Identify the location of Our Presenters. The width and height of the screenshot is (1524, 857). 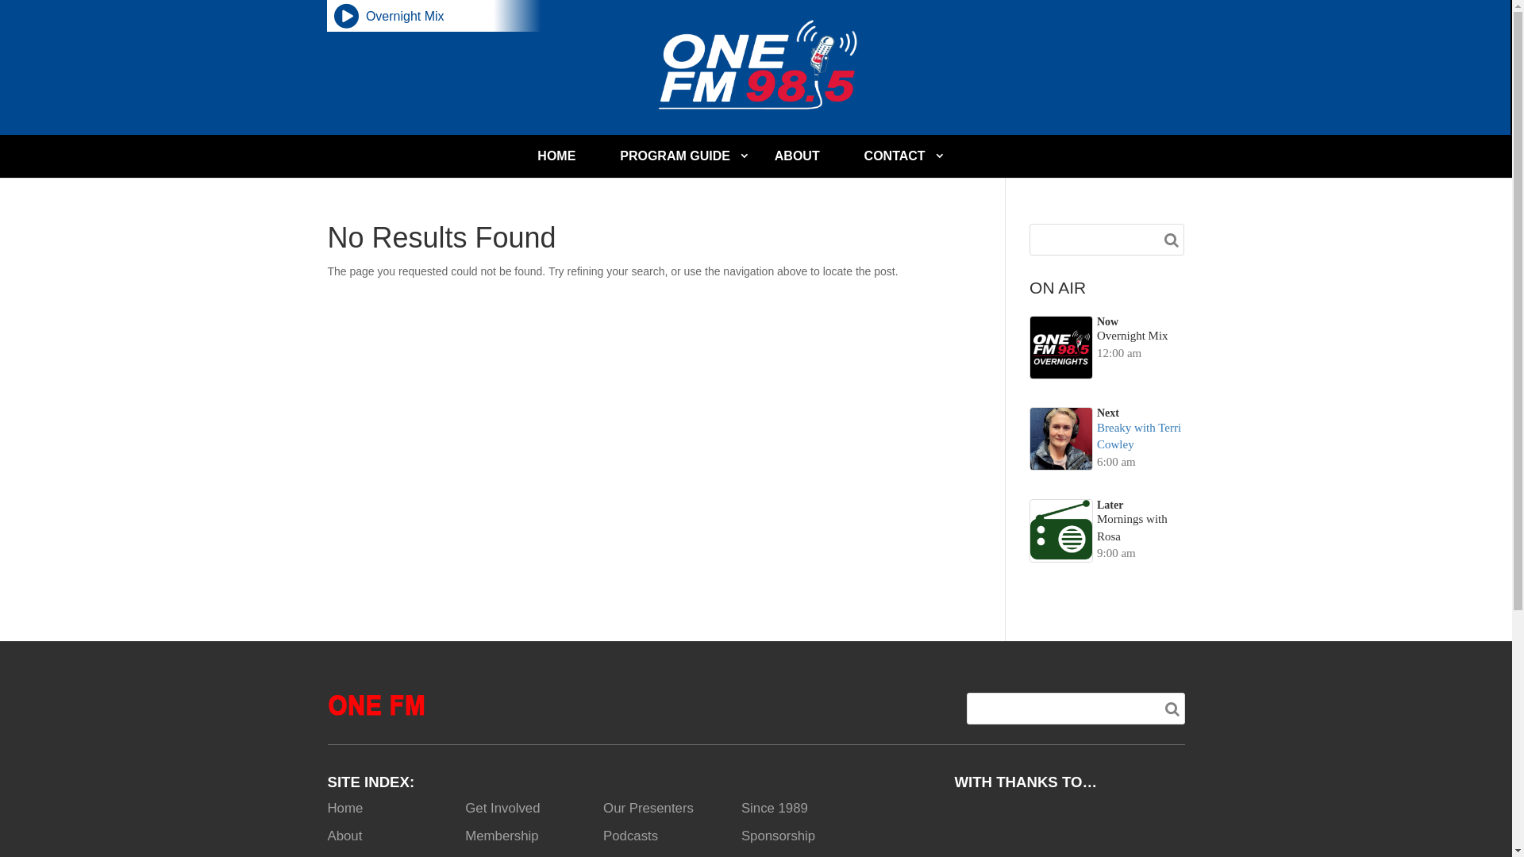
(648, 808).